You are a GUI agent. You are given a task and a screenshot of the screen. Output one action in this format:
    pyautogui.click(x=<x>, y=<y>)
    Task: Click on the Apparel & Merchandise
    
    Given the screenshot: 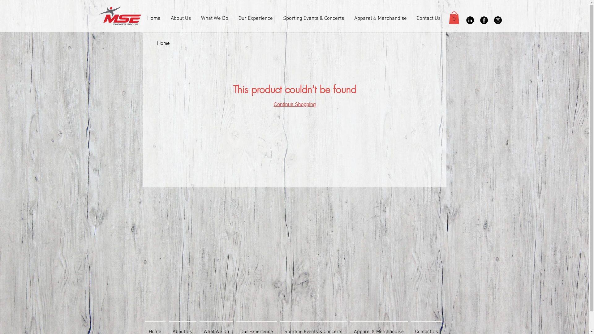 What is the action you would take?
    pyautogui.click(x=381, y=16)
    